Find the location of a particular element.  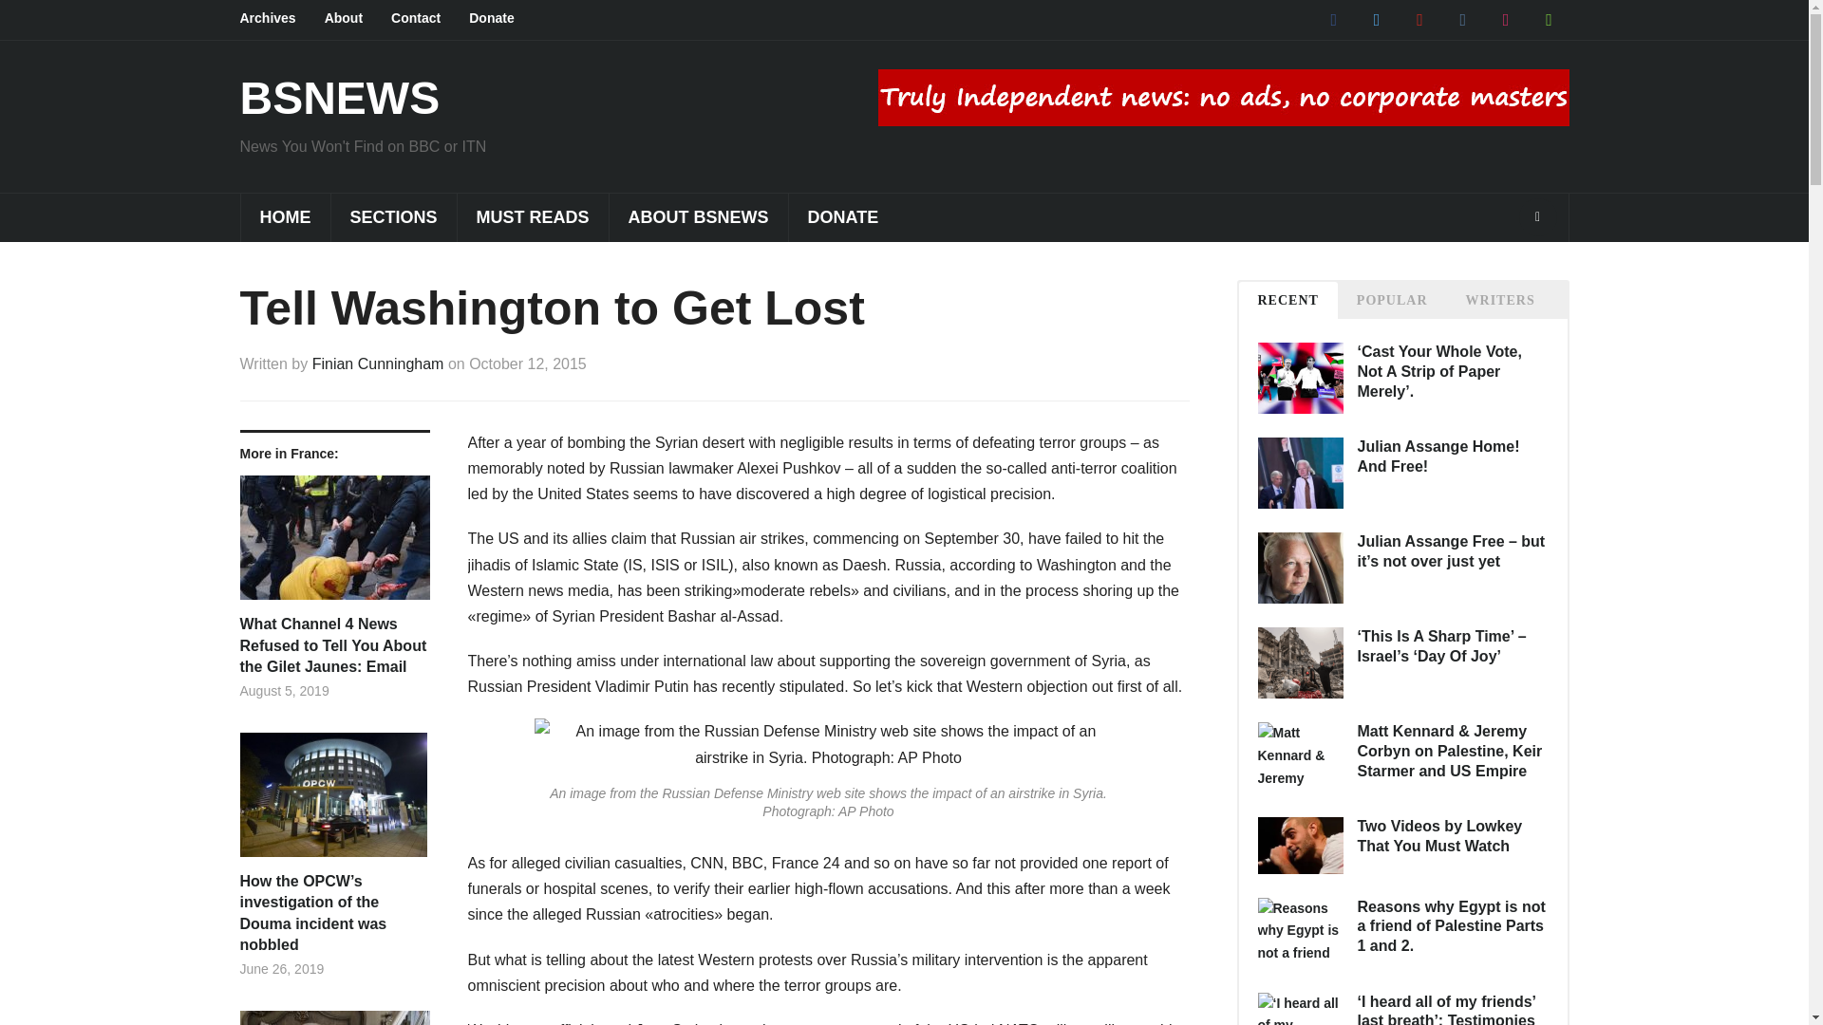

Default Label is located at coordinates (1506, 19).